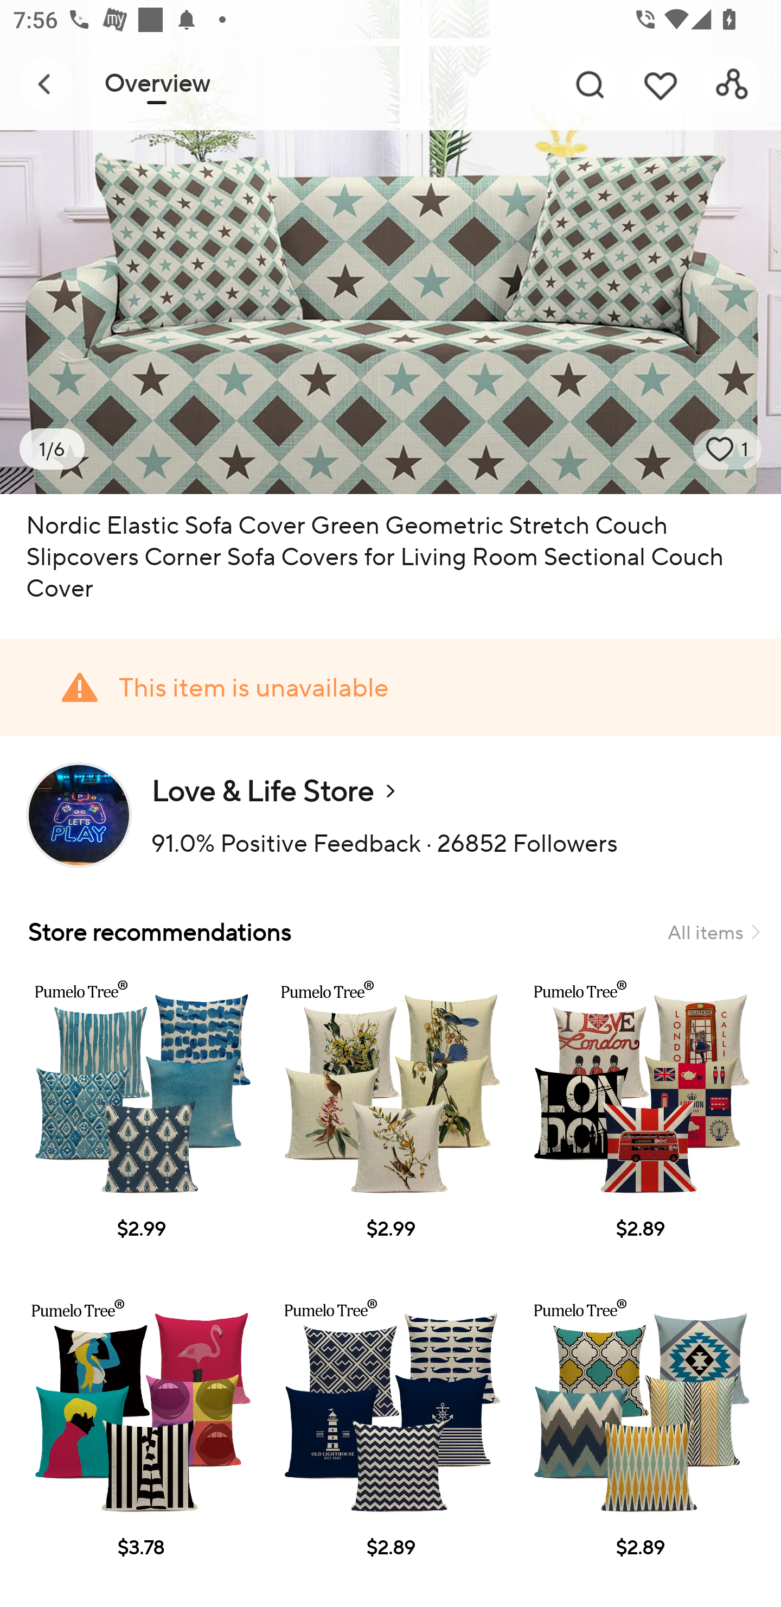 Image resolution: width=781 pixels, height=1607 pixels. What do you see at coordinates (140, 1443) in the screenshot?
I see `$3.78` at bounding box center [140, 1443].